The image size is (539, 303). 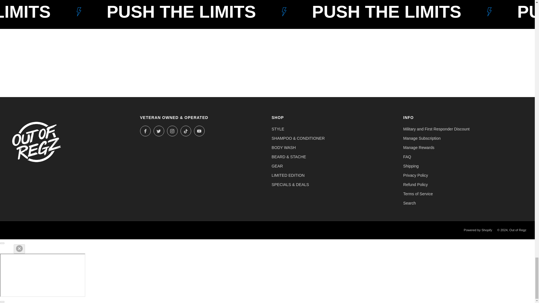 What do you see at coordinates (262, 12) in the screenshot?
I see `PUSH THE LIMITS` at bounding box center [262, 12].